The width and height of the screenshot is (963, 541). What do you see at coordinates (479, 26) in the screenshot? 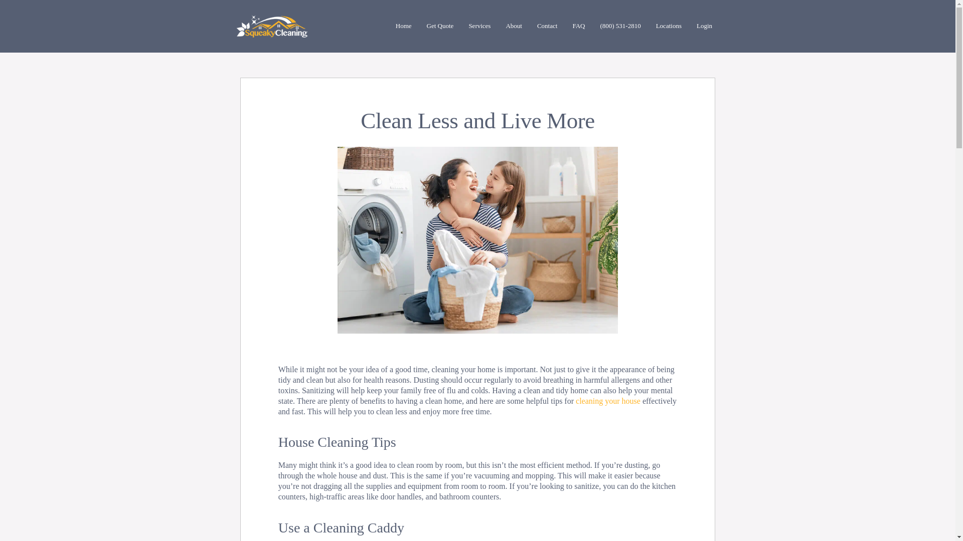
I see `Services` at bounding box center [479, 26].